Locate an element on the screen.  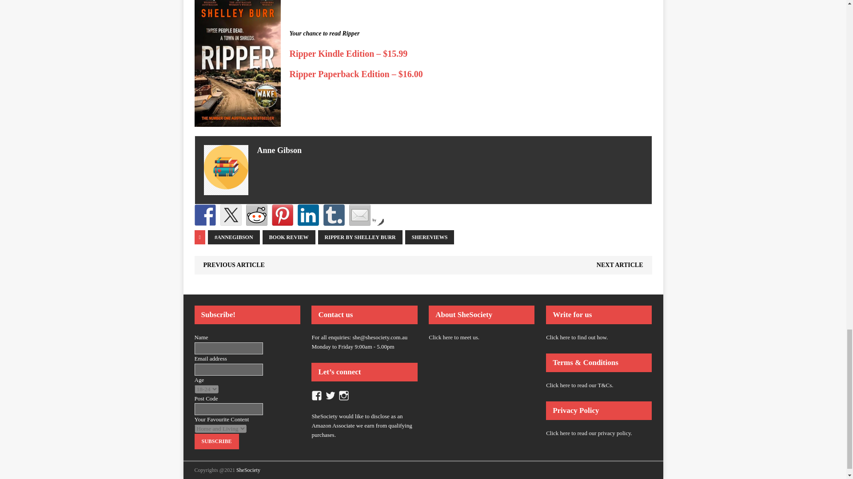
Share on tumblr is located at coordinates (334, 215).